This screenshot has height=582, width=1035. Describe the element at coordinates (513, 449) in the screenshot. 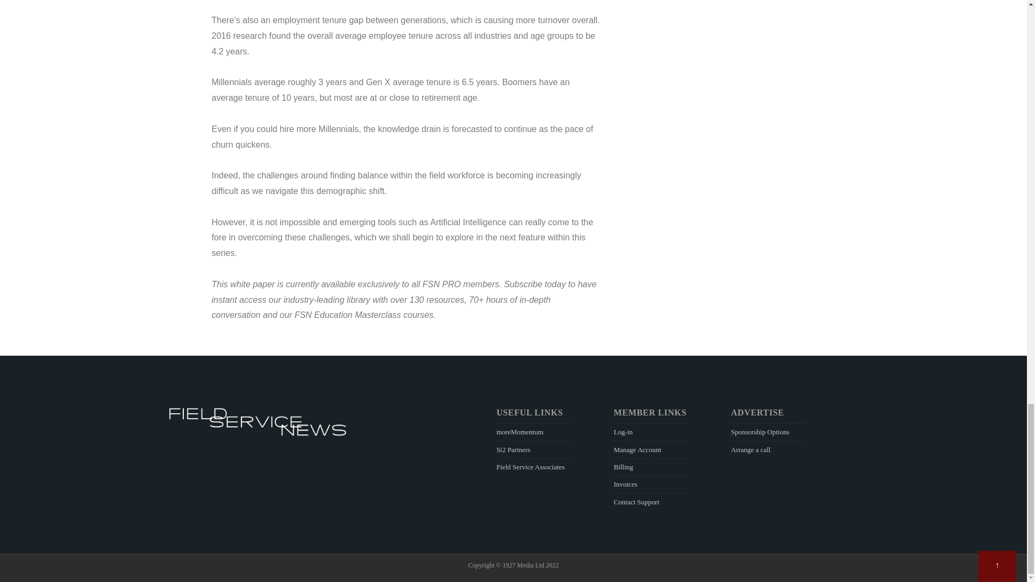

I see `Si2 Partners` at that location.